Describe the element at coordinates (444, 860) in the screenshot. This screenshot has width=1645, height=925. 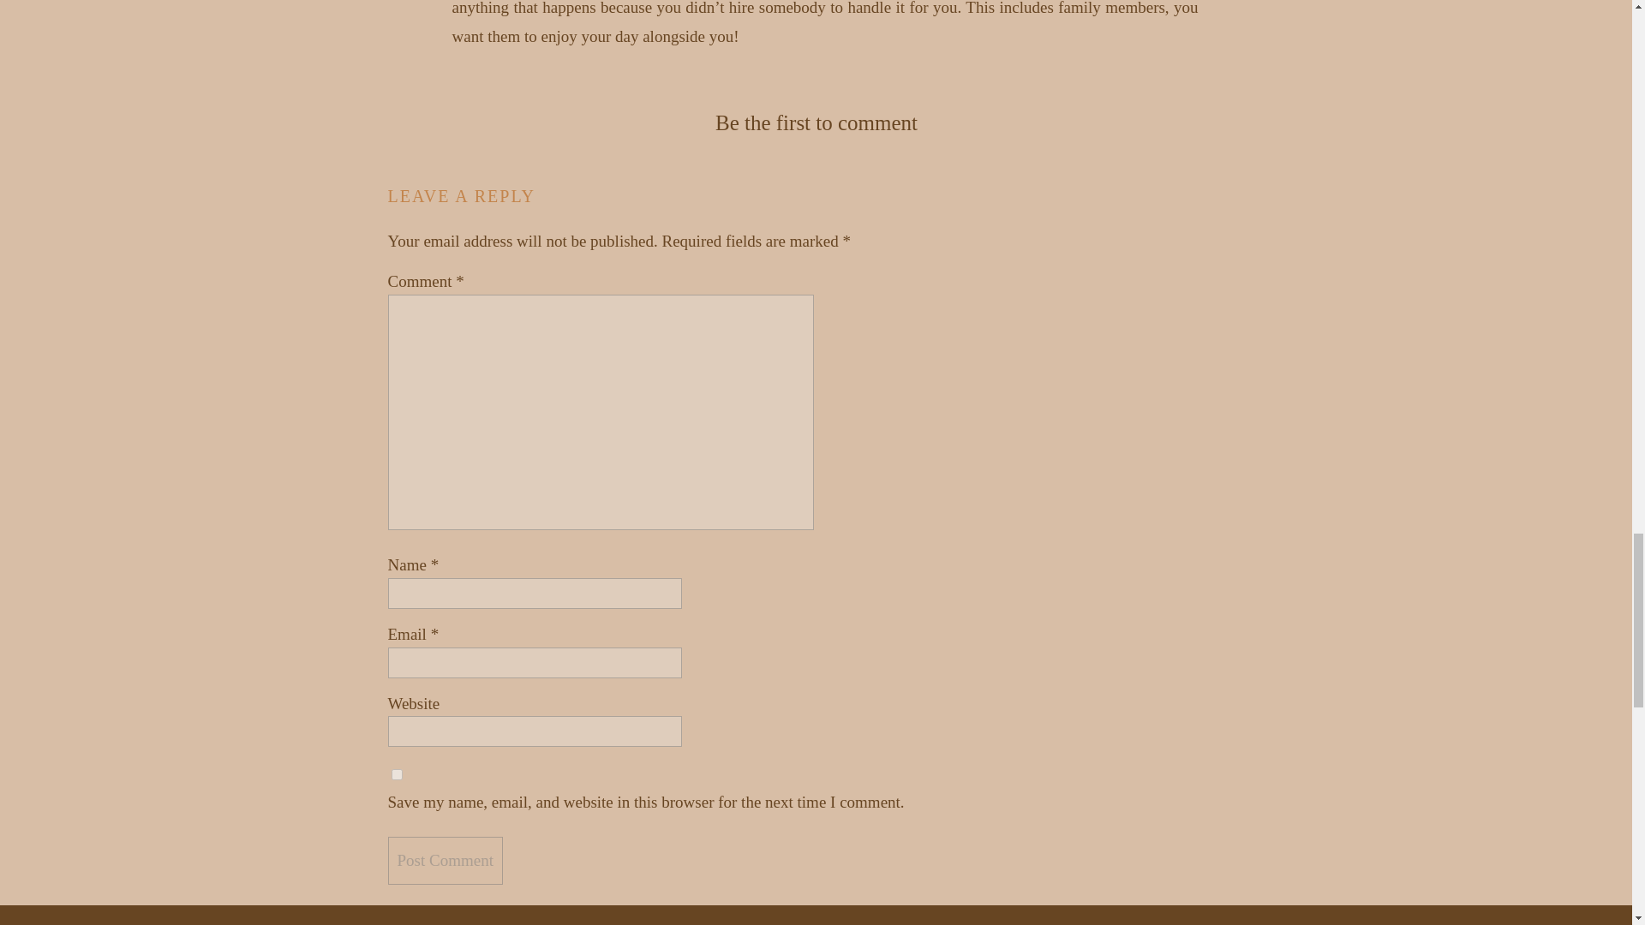
I see `Post Comment` at that location.